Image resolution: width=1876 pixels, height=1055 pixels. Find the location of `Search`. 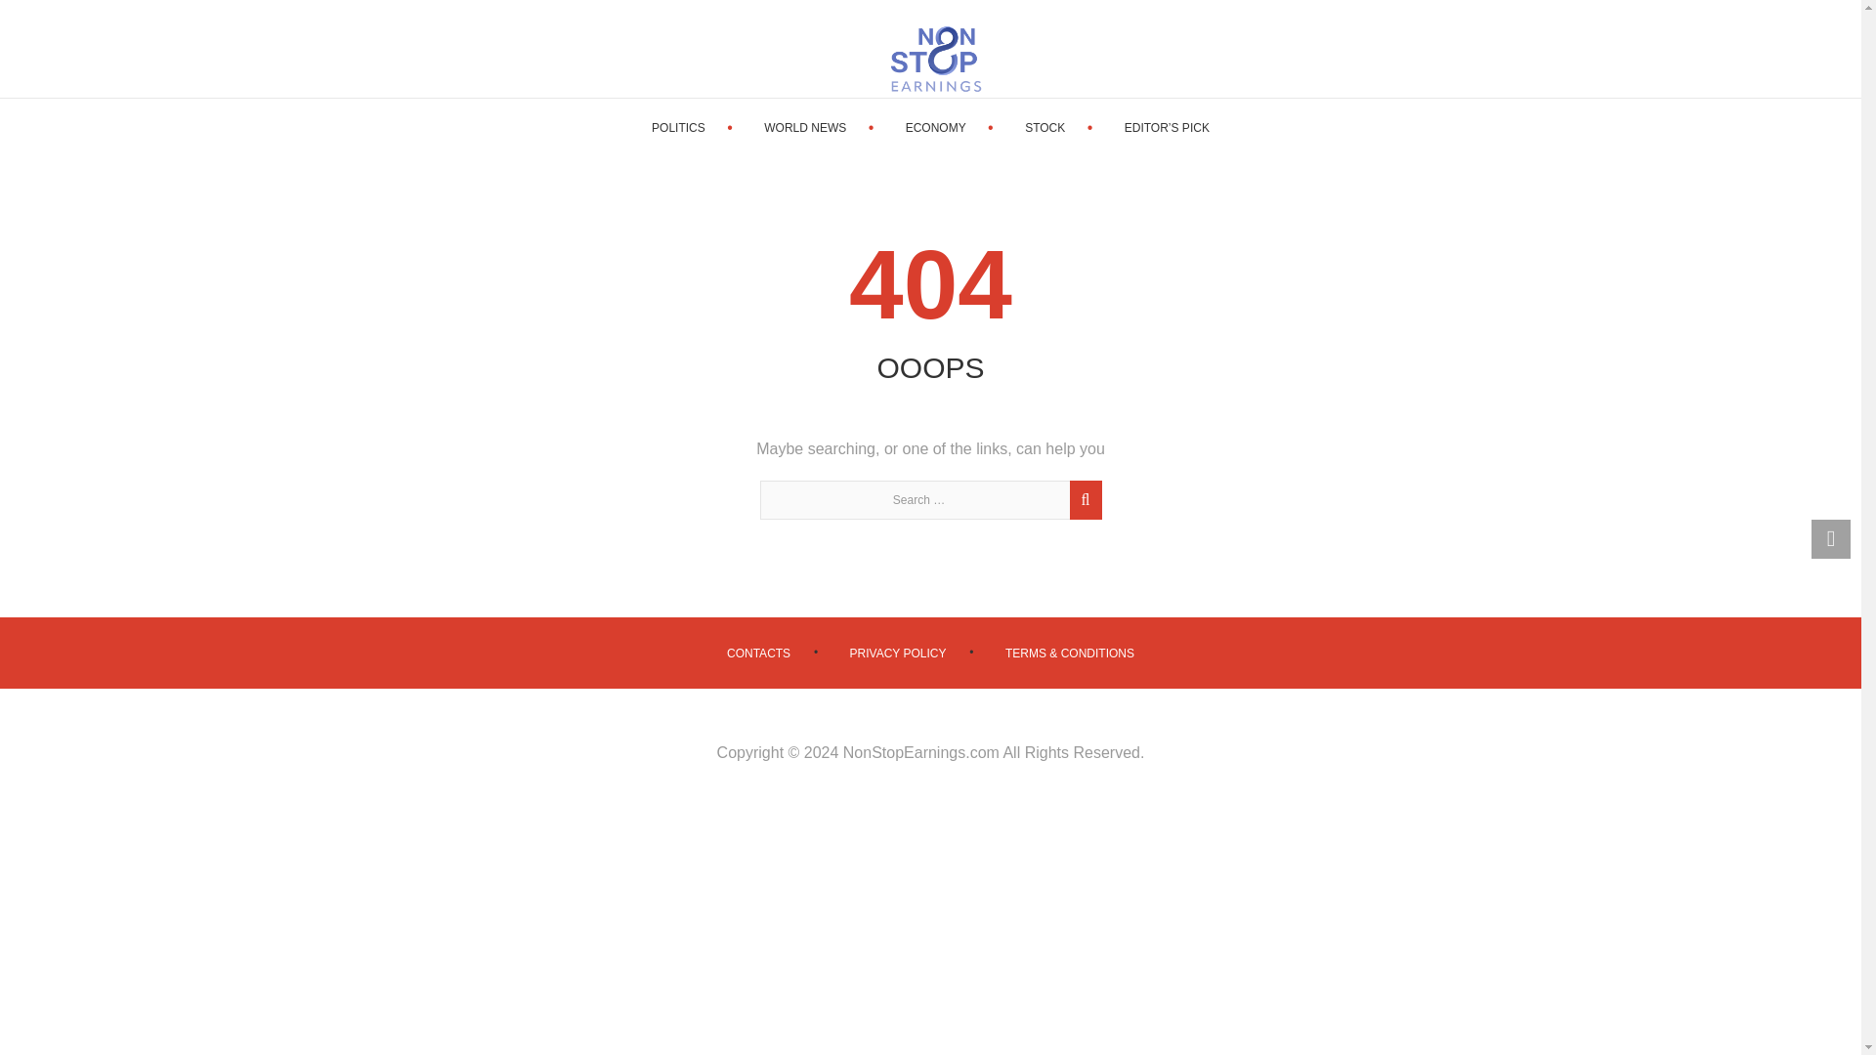

Search is located at coordinates (1083, 510).